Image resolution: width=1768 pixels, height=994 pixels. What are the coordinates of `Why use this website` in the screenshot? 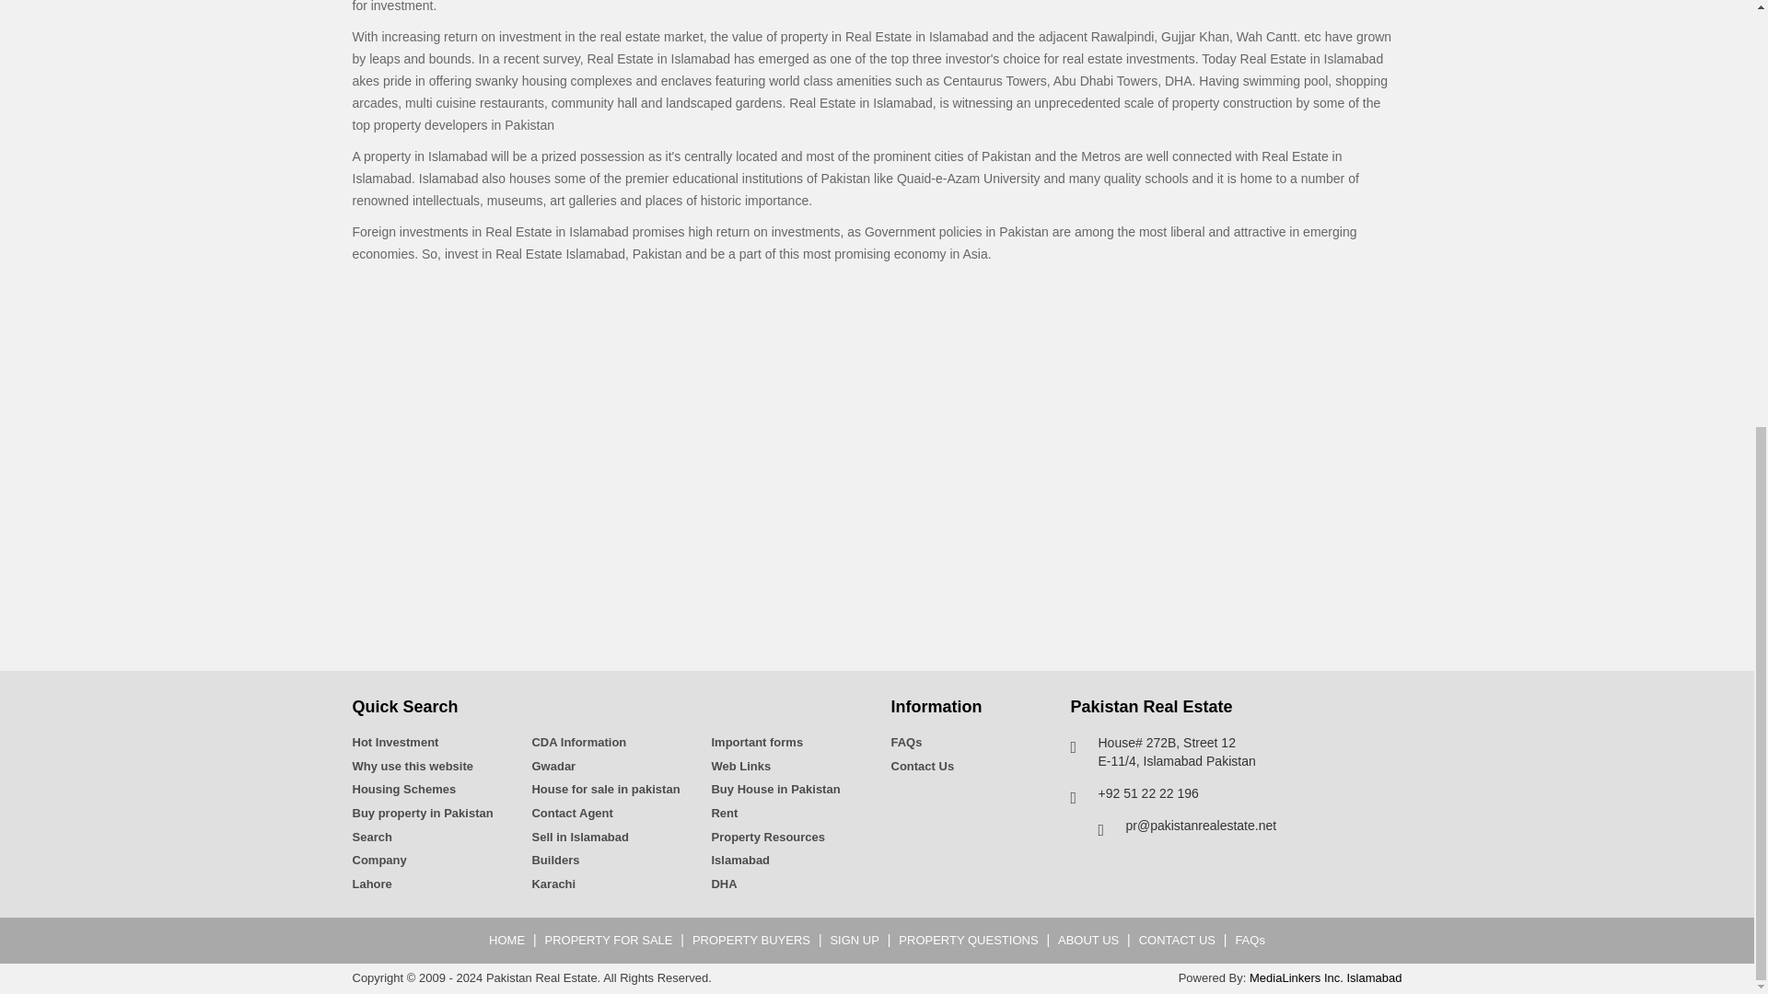 It's located at (427, 768).